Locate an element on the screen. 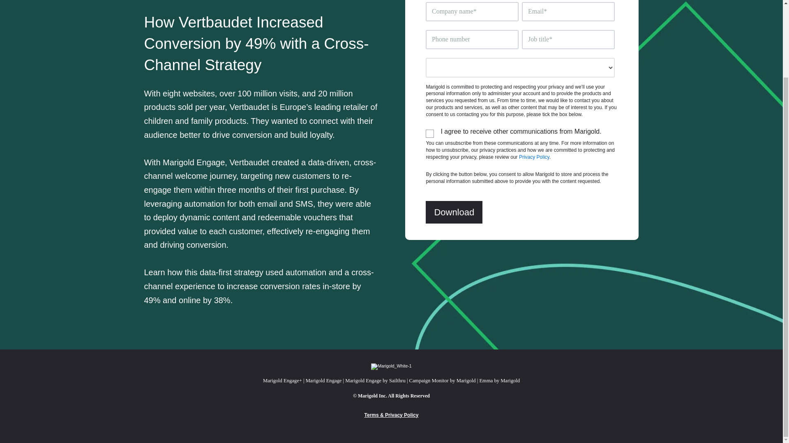 This screenshot has width=789, height=443. Download is located at coordinates (454, 212).